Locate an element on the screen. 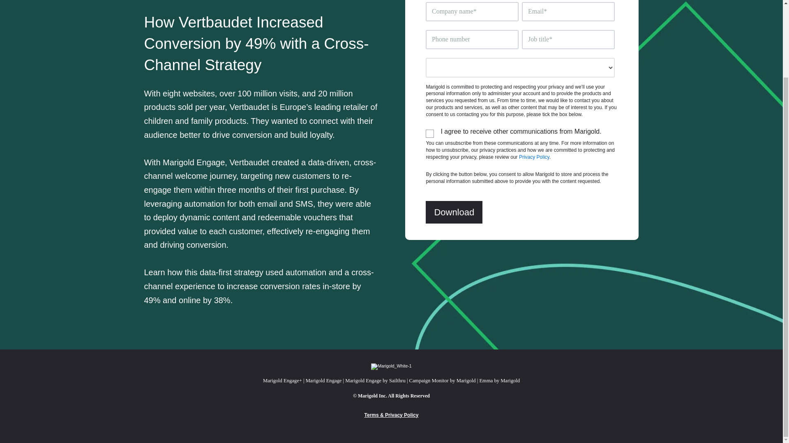 This screenshot has width=789, height=443. Download is located at coordinates (454, 212).